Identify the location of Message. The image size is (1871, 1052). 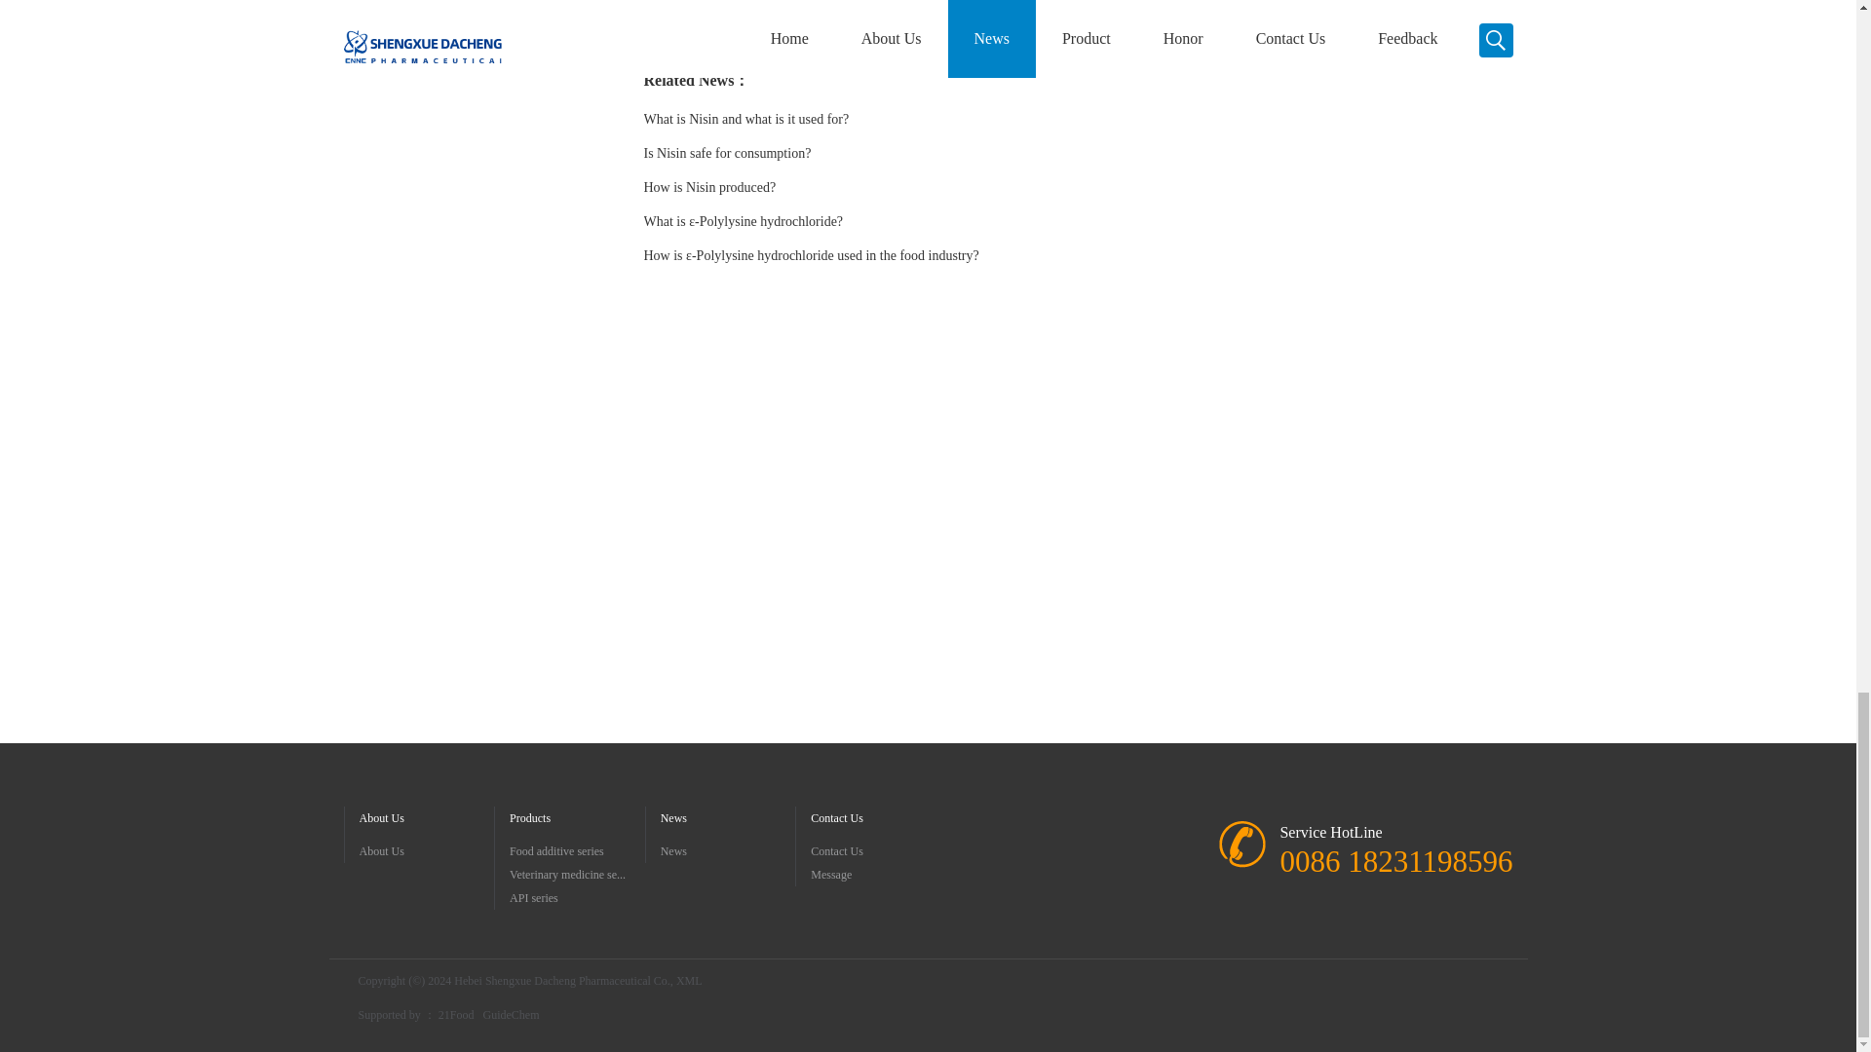
(878, 875).